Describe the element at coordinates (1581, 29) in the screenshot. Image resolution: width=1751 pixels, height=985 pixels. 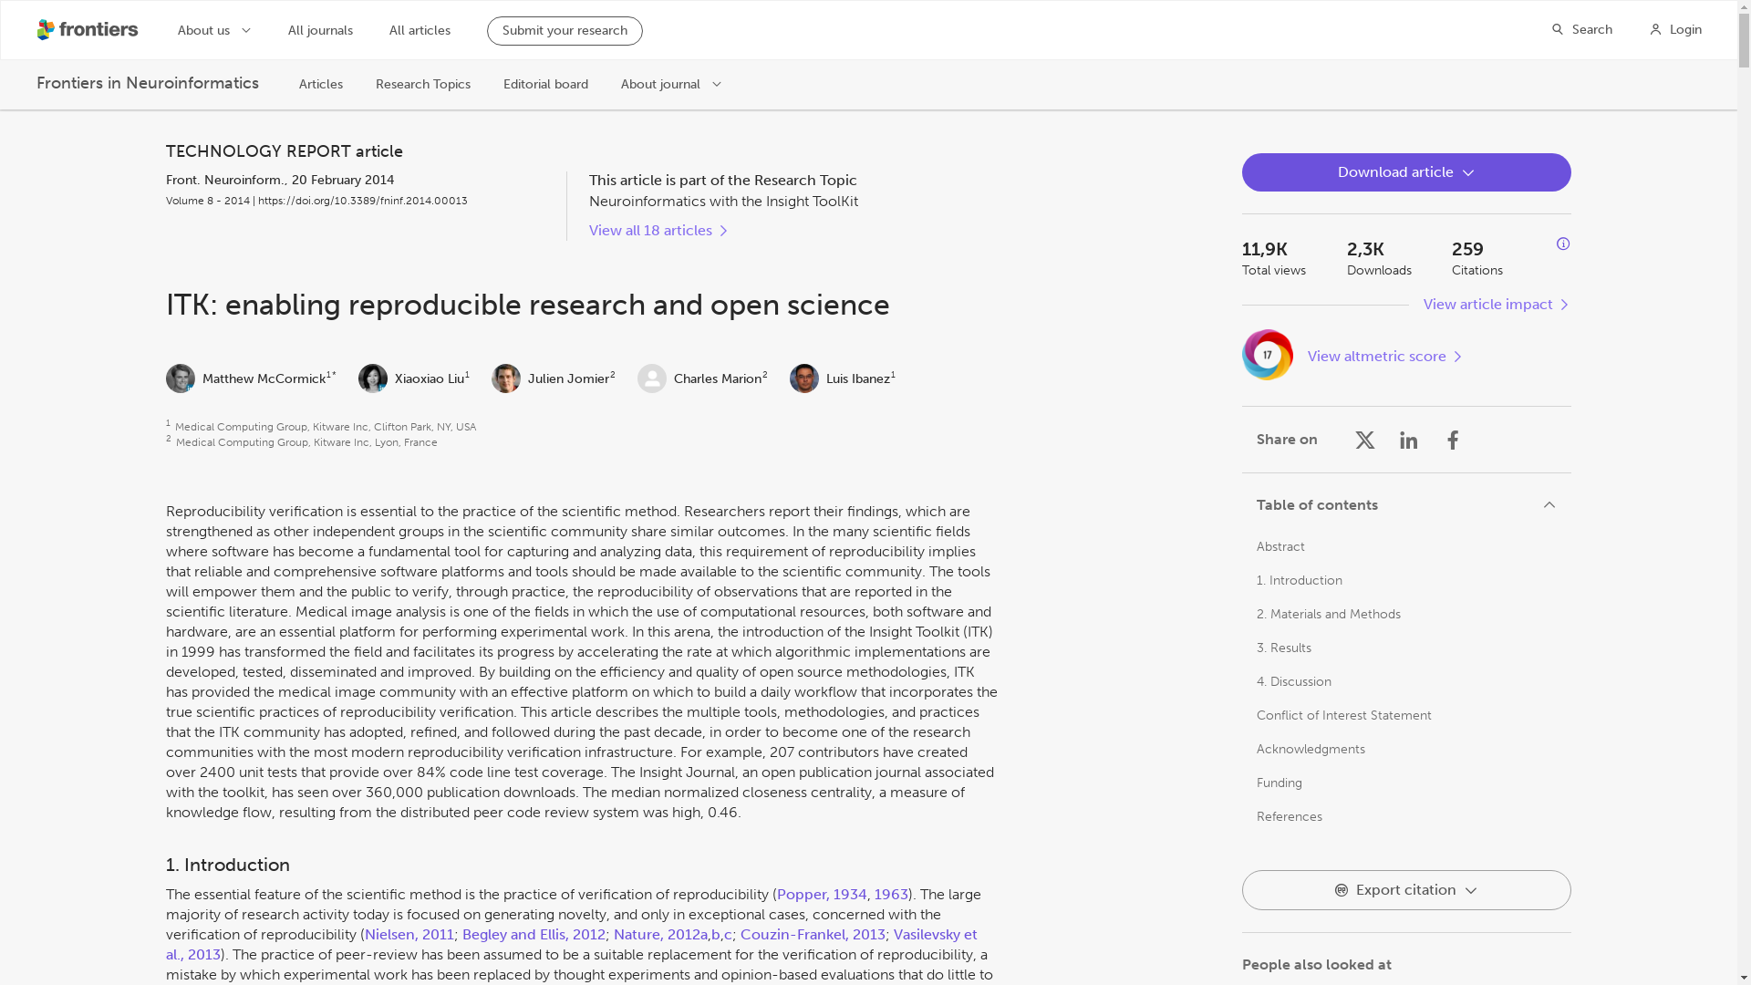
I see `Search` at that location.